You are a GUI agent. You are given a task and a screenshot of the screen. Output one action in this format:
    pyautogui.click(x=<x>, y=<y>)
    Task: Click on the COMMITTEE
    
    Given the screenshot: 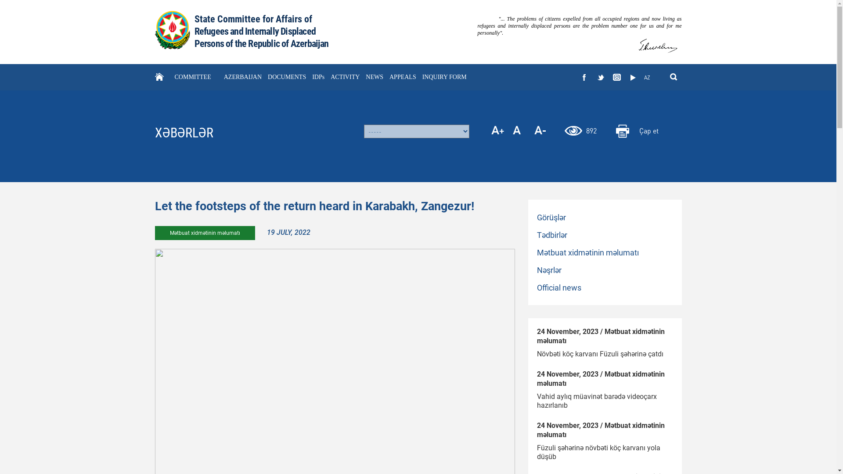 What is the action you would take?
    pyautogui.click(x=193, y=77)
    